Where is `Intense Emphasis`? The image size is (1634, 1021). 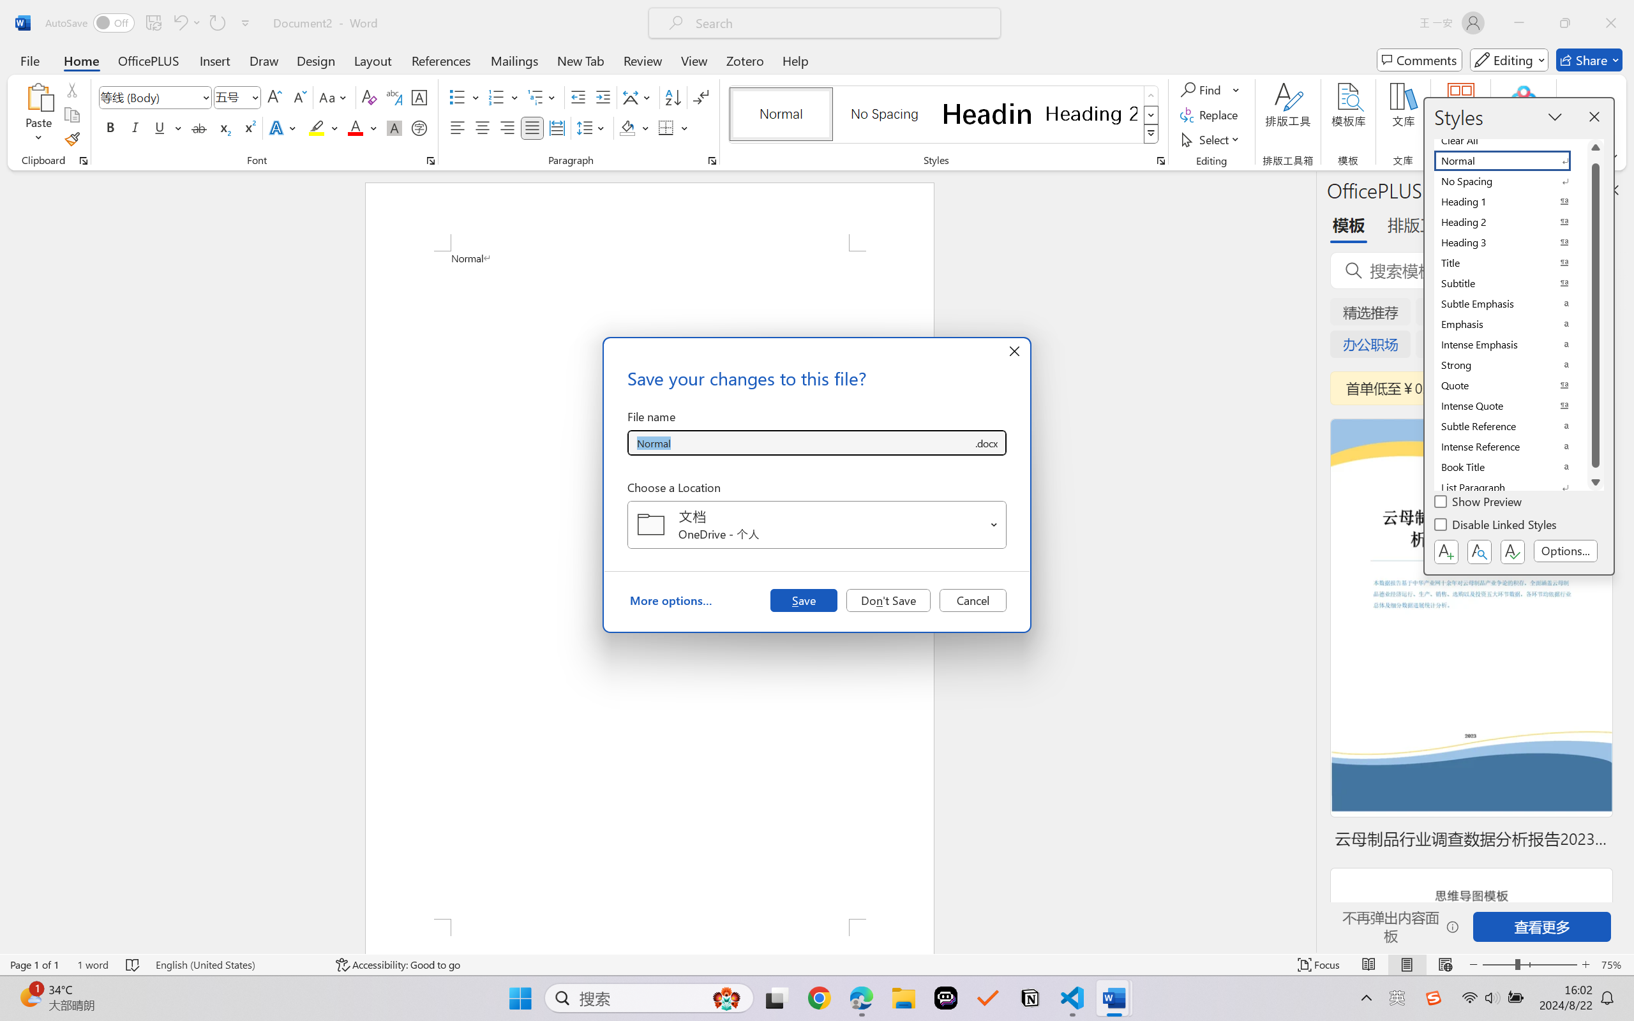
Intense Emphasis is located at coordinates (1510, 345).